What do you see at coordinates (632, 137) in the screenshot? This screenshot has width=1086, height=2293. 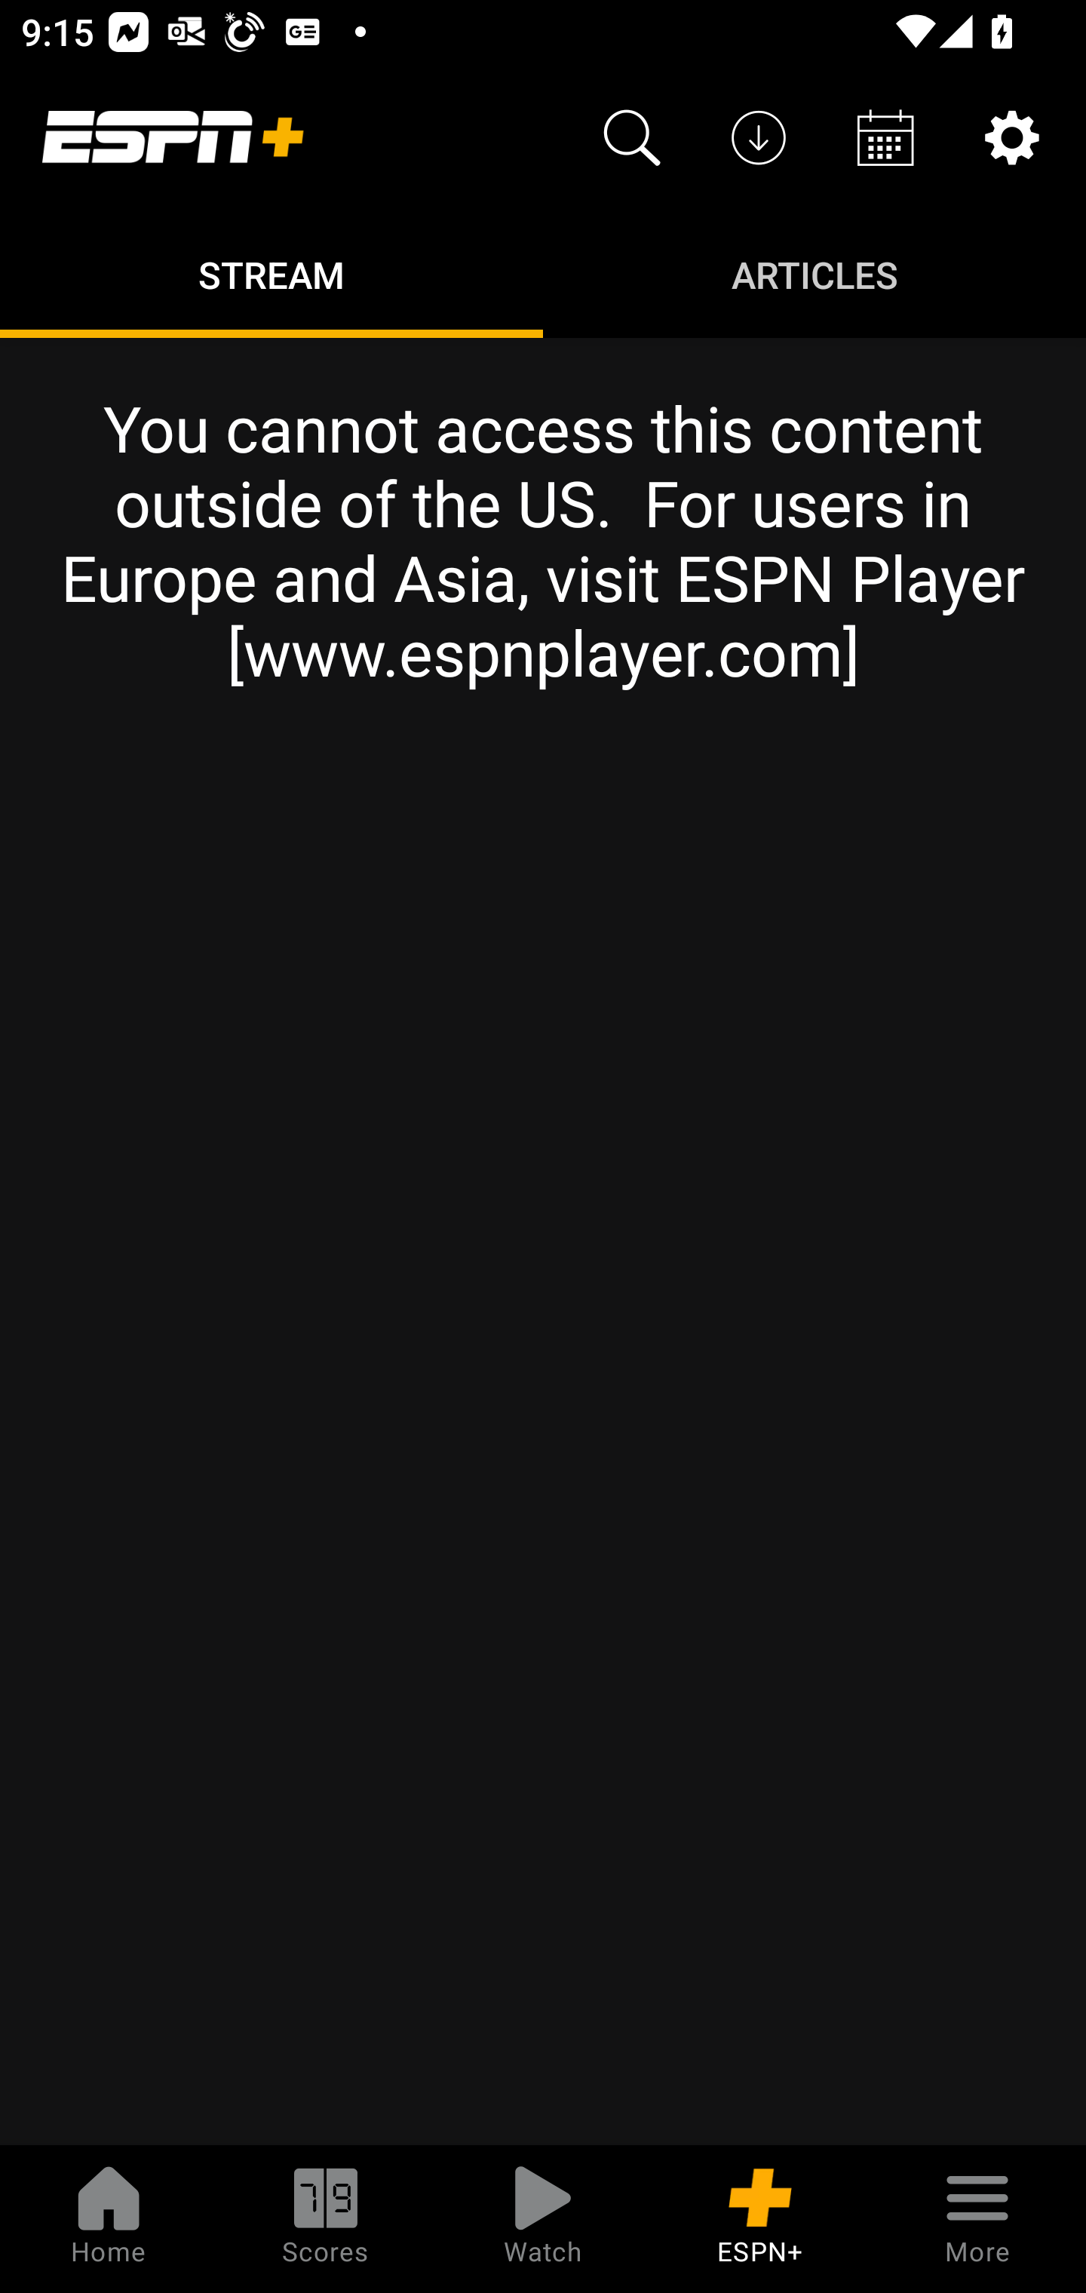 I see `Search` at bounding box center [632, 137].